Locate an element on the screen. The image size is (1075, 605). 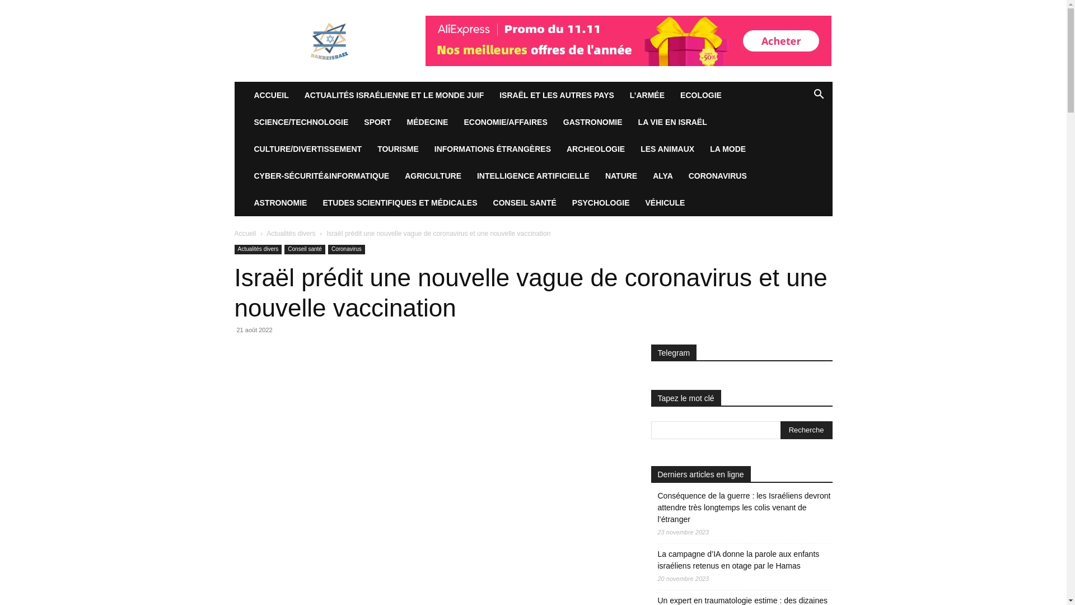
CORONAVIRUS is located at coordinates (718, 176).